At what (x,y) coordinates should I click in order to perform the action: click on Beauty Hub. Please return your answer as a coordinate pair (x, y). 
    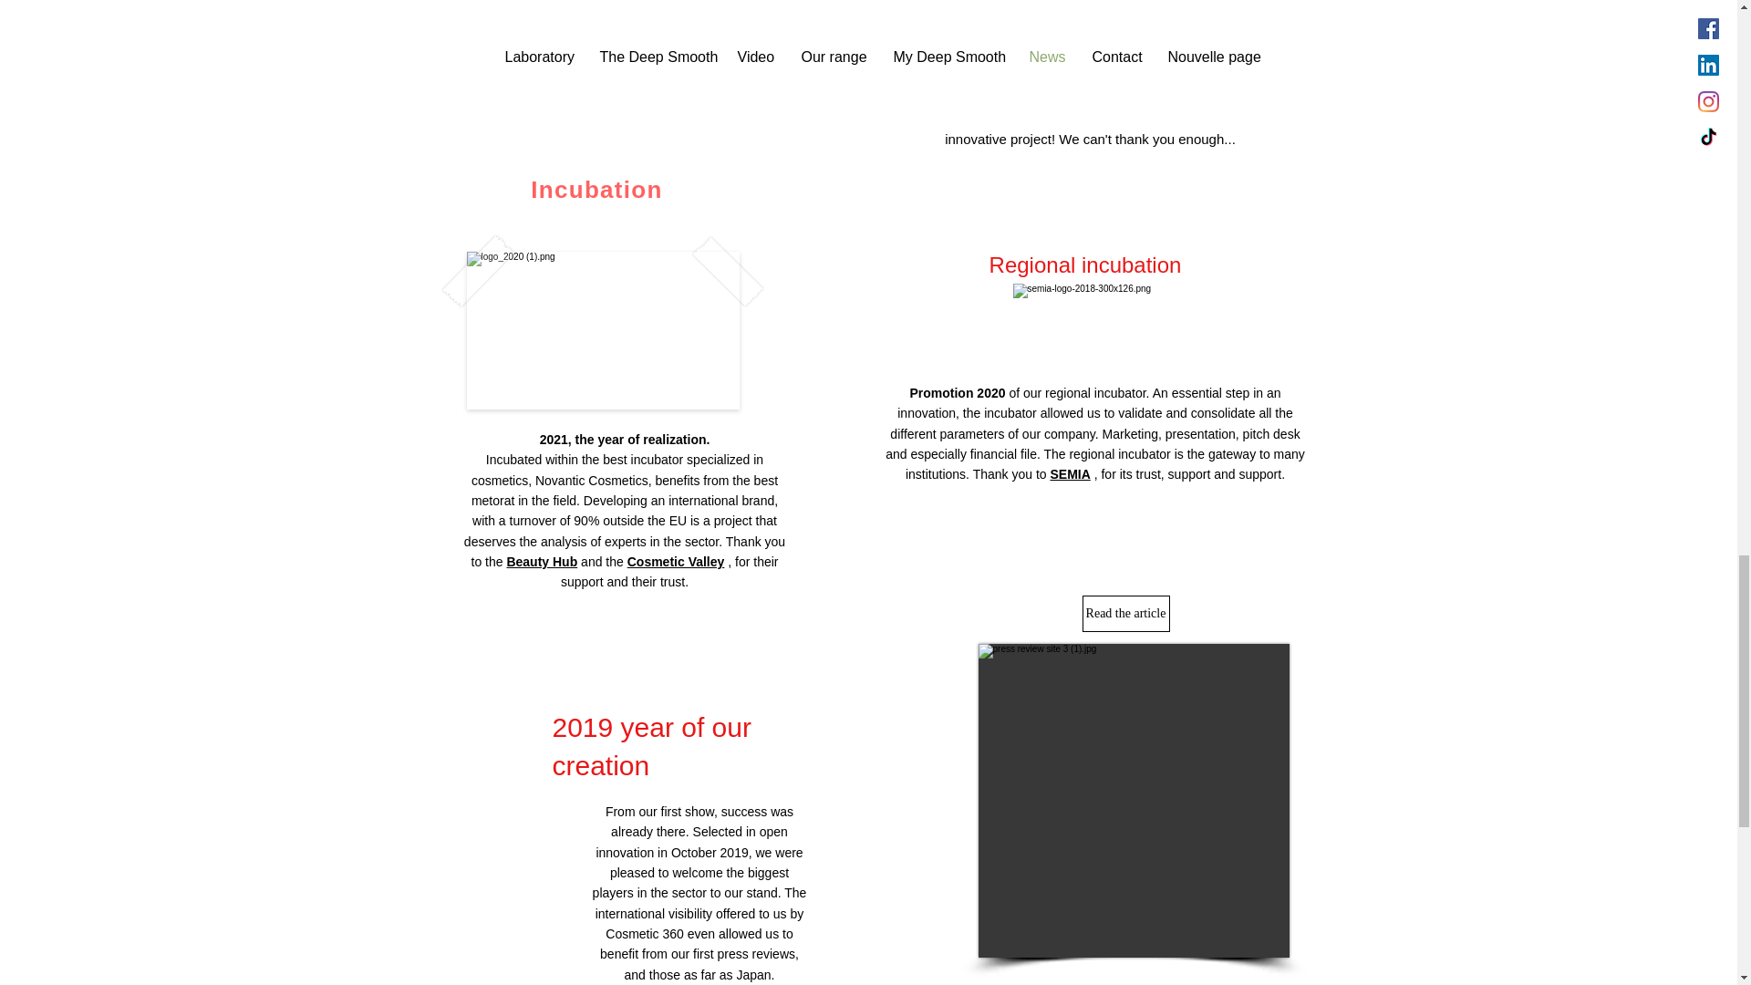
    Looking at the image, I should click on (542, 562).